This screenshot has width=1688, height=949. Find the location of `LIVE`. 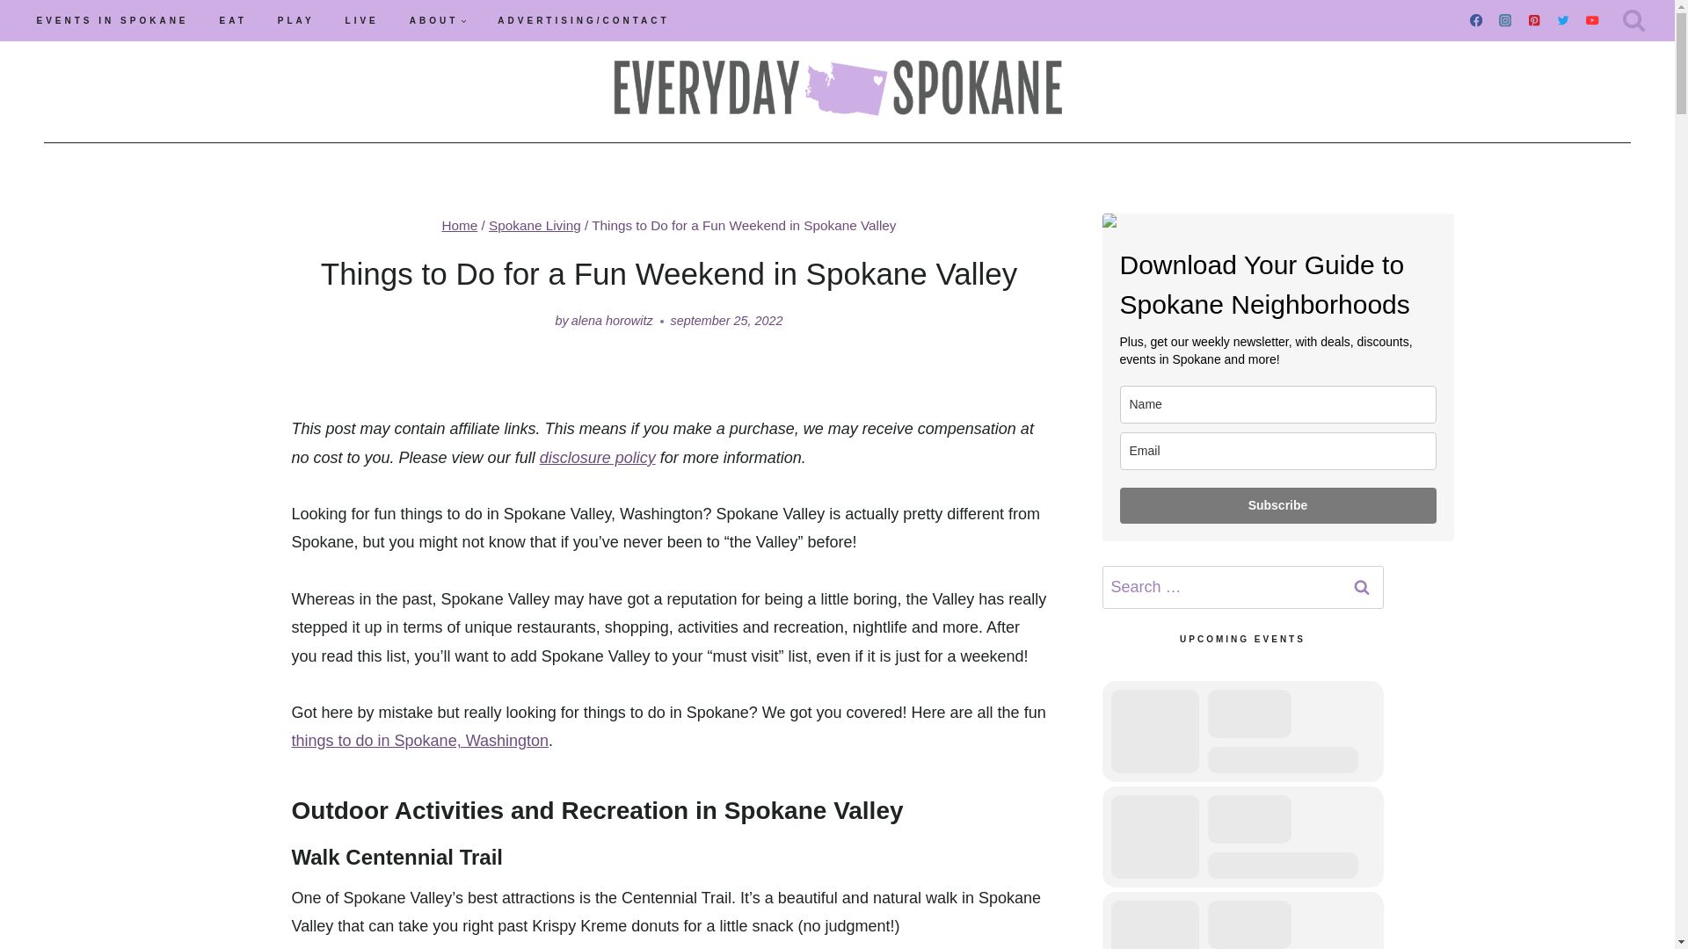

LIVE is located at coordinates (360, 21).